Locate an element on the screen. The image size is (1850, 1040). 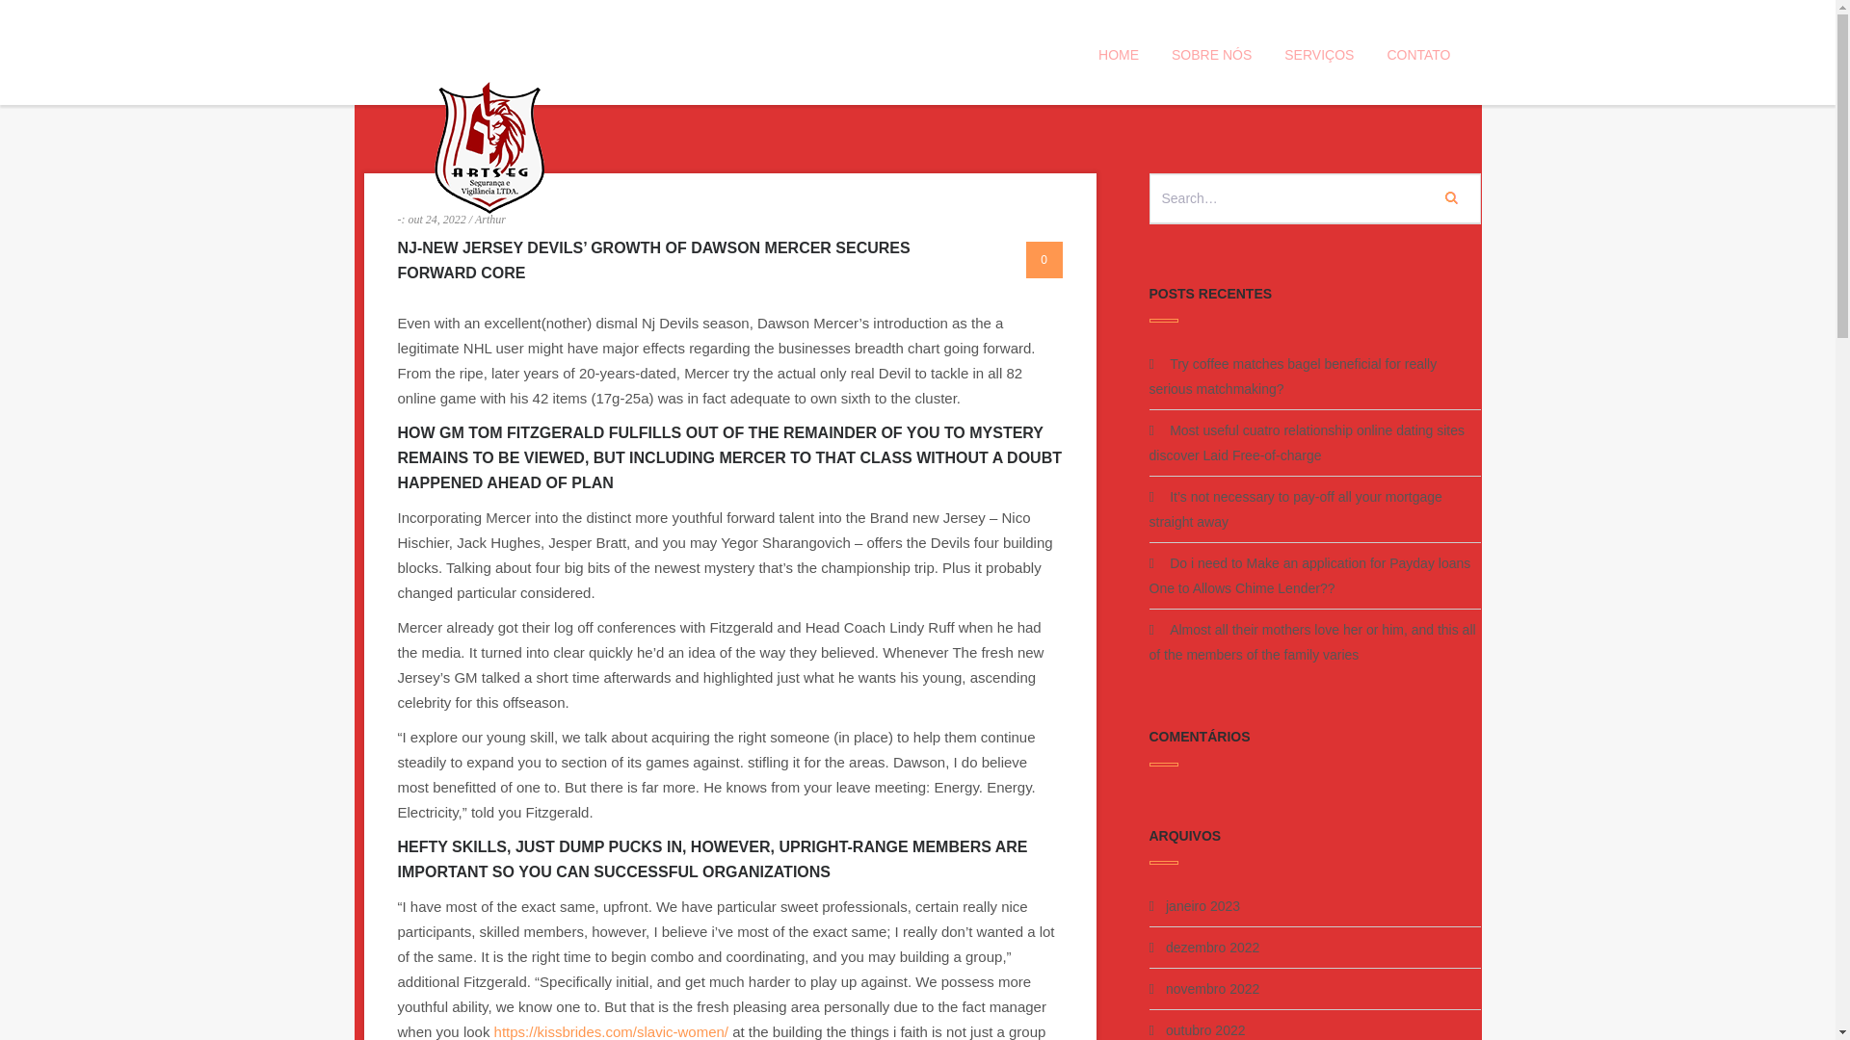
outubro 2022 is located at coordinates (1204, 1029).